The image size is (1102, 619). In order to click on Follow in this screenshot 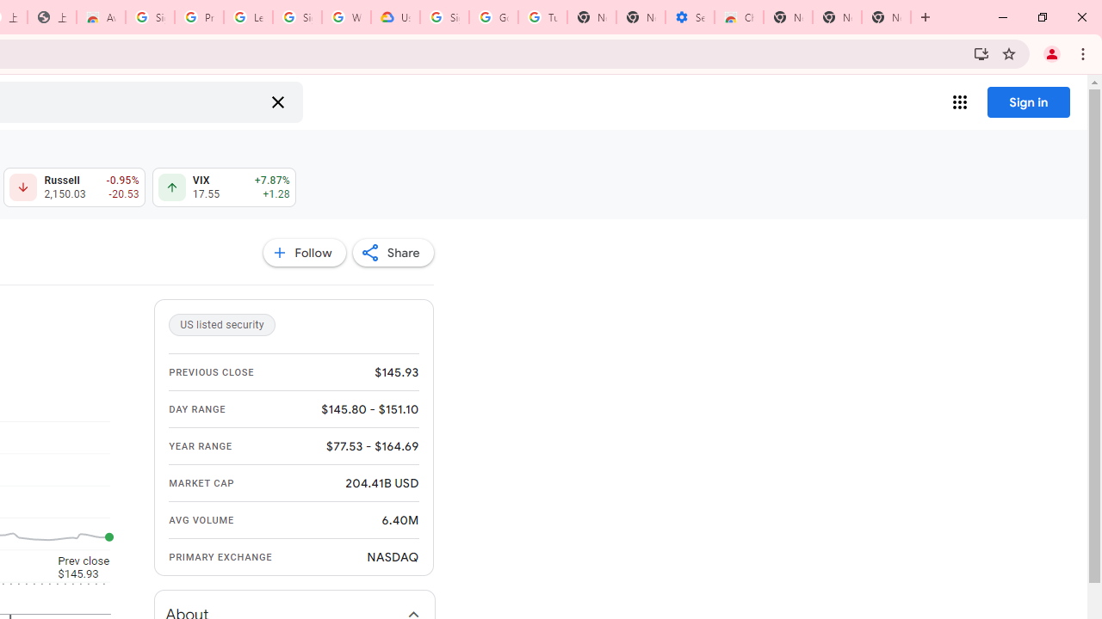, I will do `click(304, 253)`.